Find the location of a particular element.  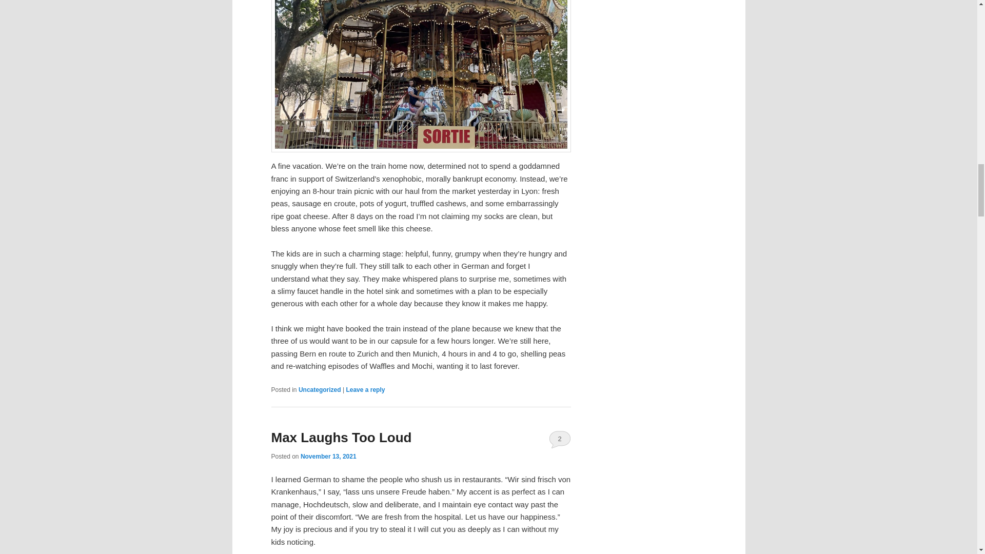

Uncategorized is located at coordinates (319, 389).